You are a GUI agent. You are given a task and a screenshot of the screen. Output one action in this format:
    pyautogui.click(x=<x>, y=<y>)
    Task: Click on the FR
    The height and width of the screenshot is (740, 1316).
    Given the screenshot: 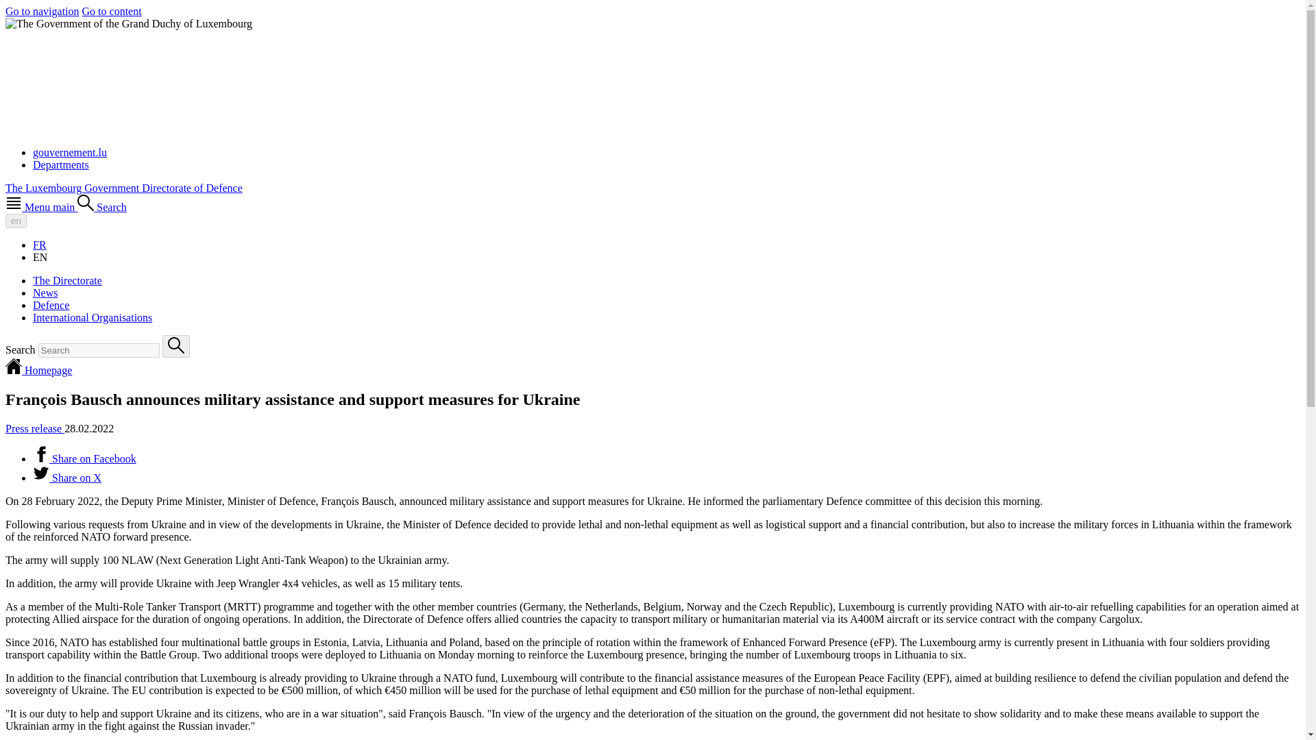 What is the action you would take?
    pyautogui.click(x=40, y=245)
    